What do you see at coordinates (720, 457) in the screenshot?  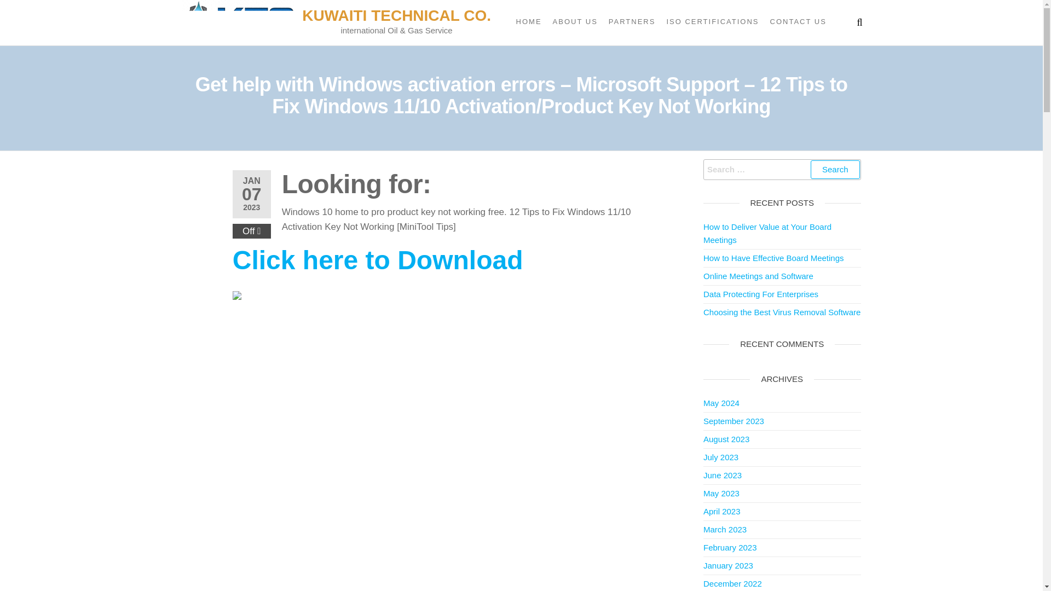 I see `July 2023` at bounding box center [720, 457].